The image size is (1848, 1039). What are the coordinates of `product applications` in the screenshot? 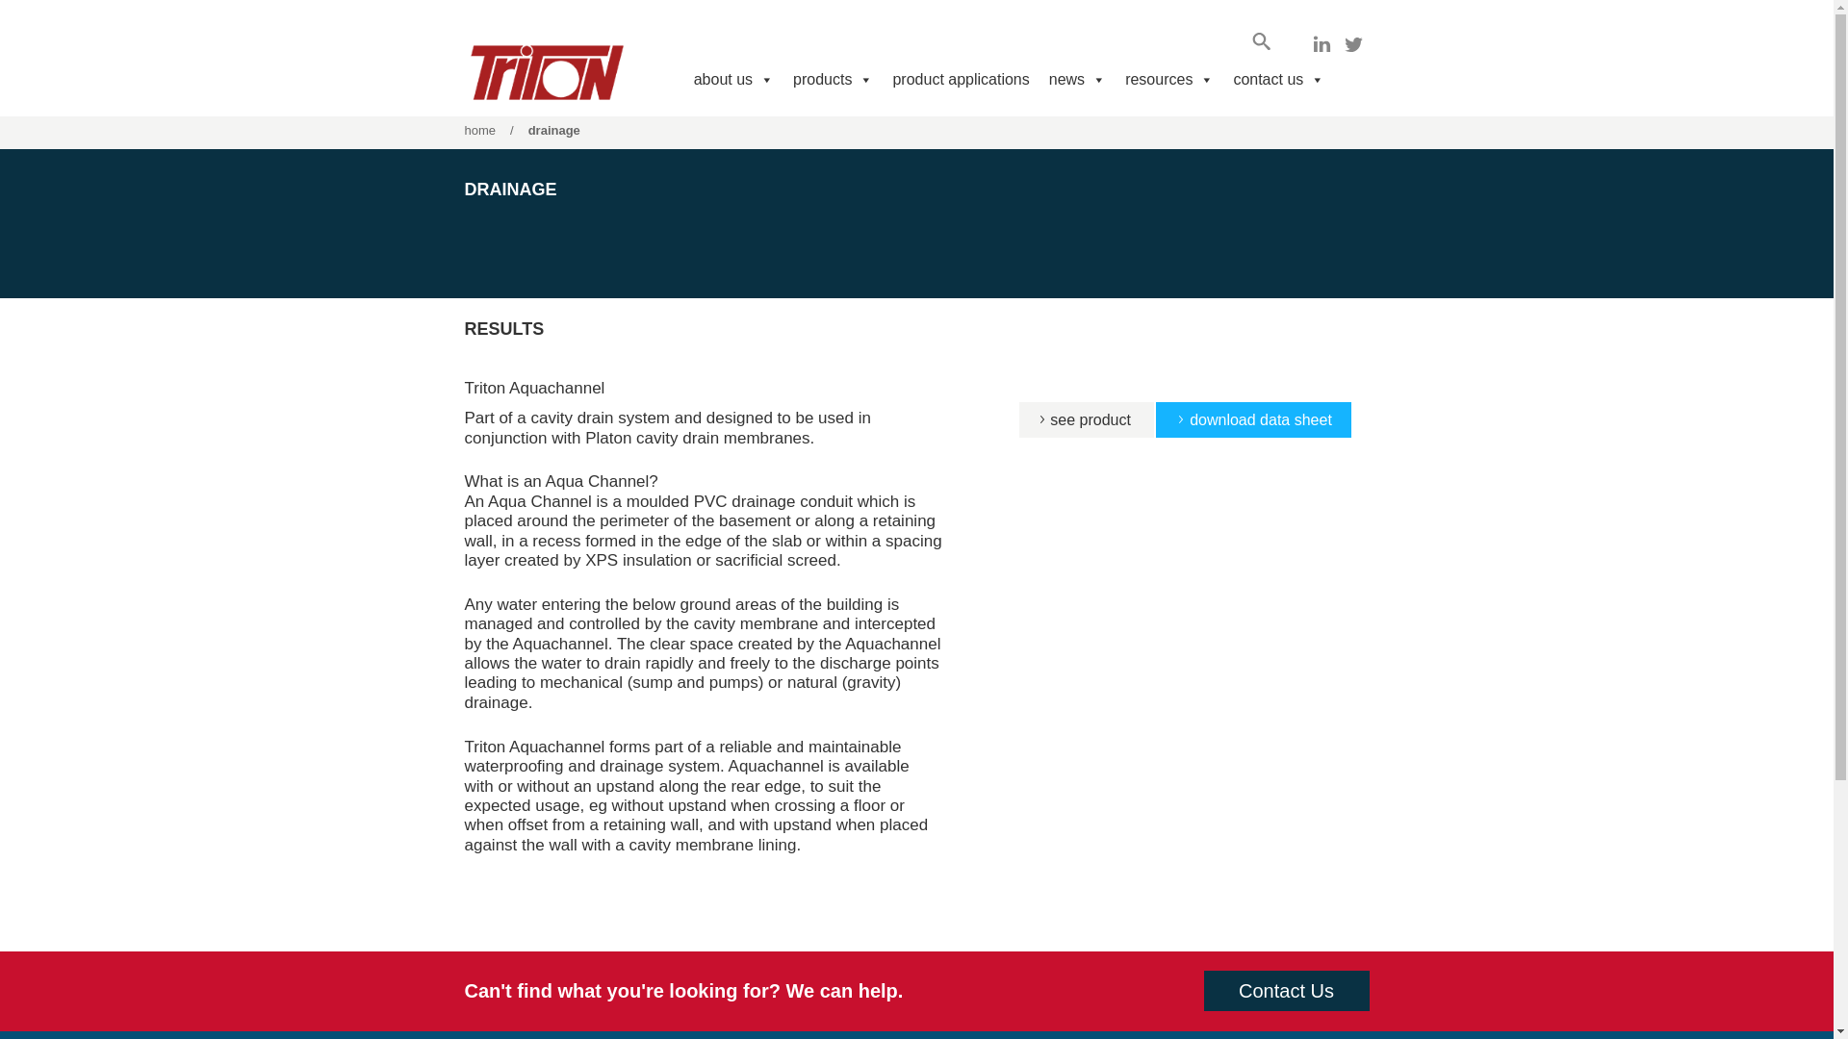 It's located at (961, 79).